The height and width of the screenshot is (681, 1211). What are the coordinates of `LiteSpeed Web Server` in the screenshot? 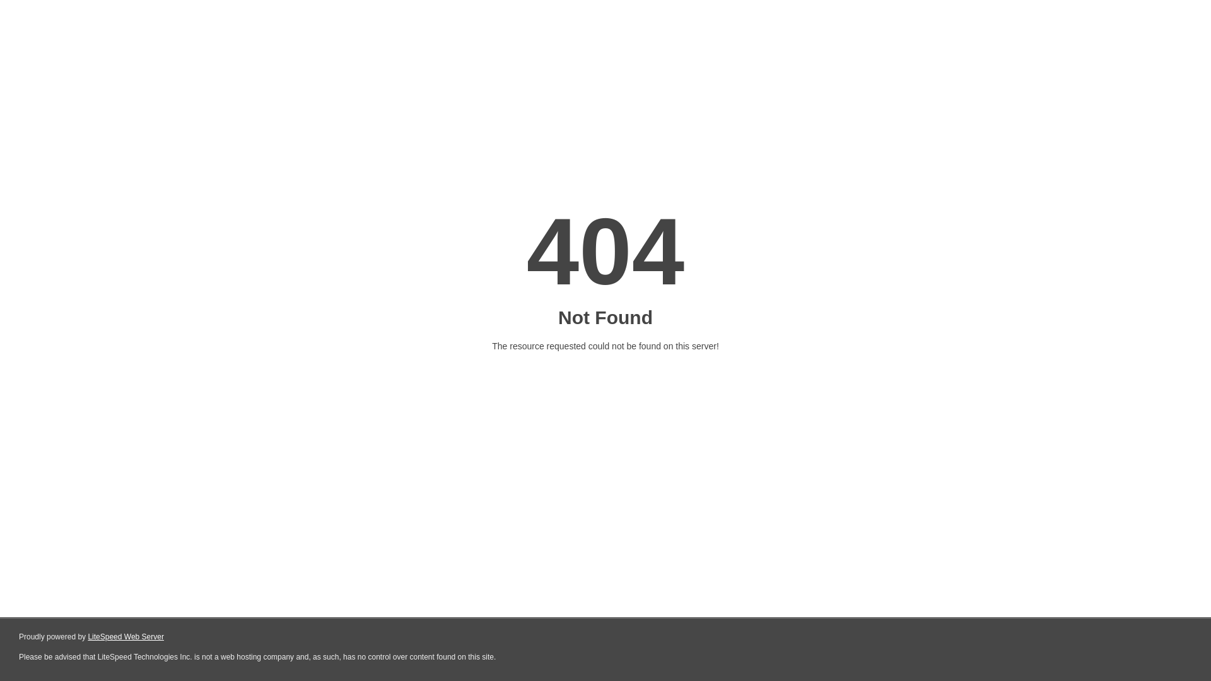 It's located at (126, 637).